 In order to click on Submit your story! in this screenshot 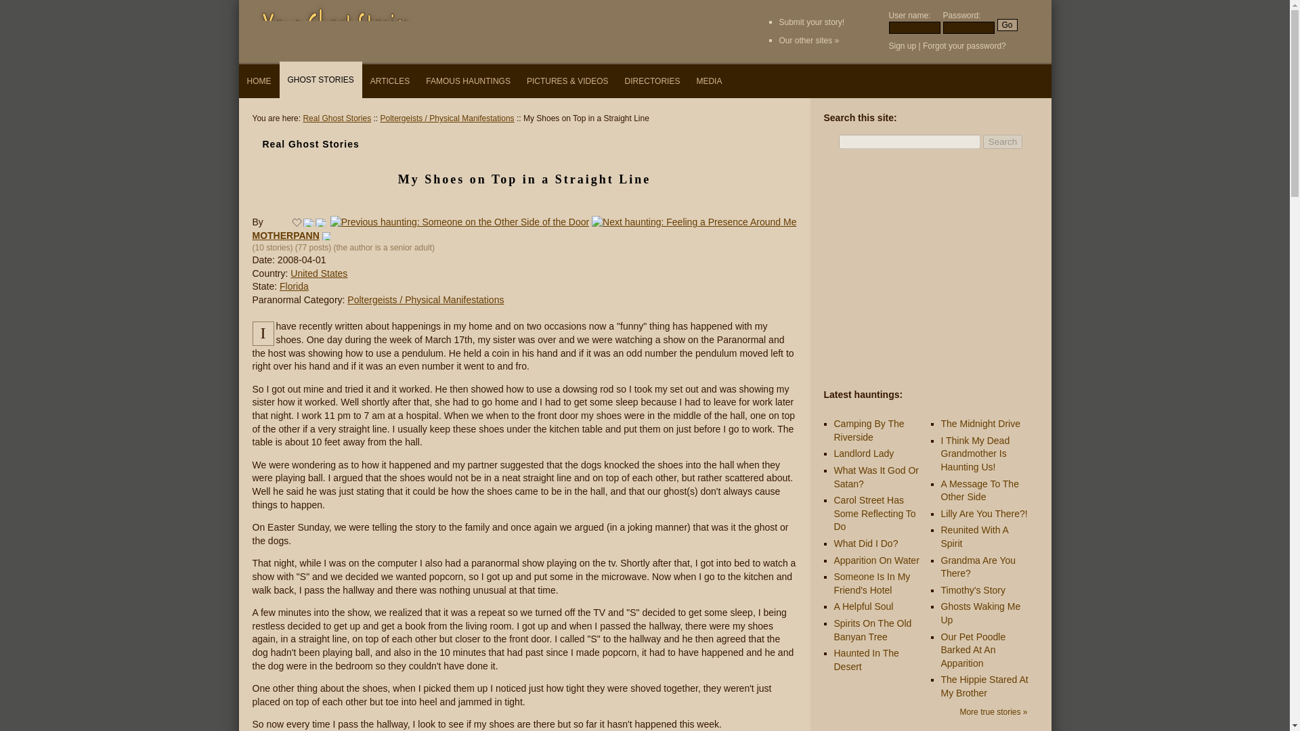, I will do `click(811, 22)`.